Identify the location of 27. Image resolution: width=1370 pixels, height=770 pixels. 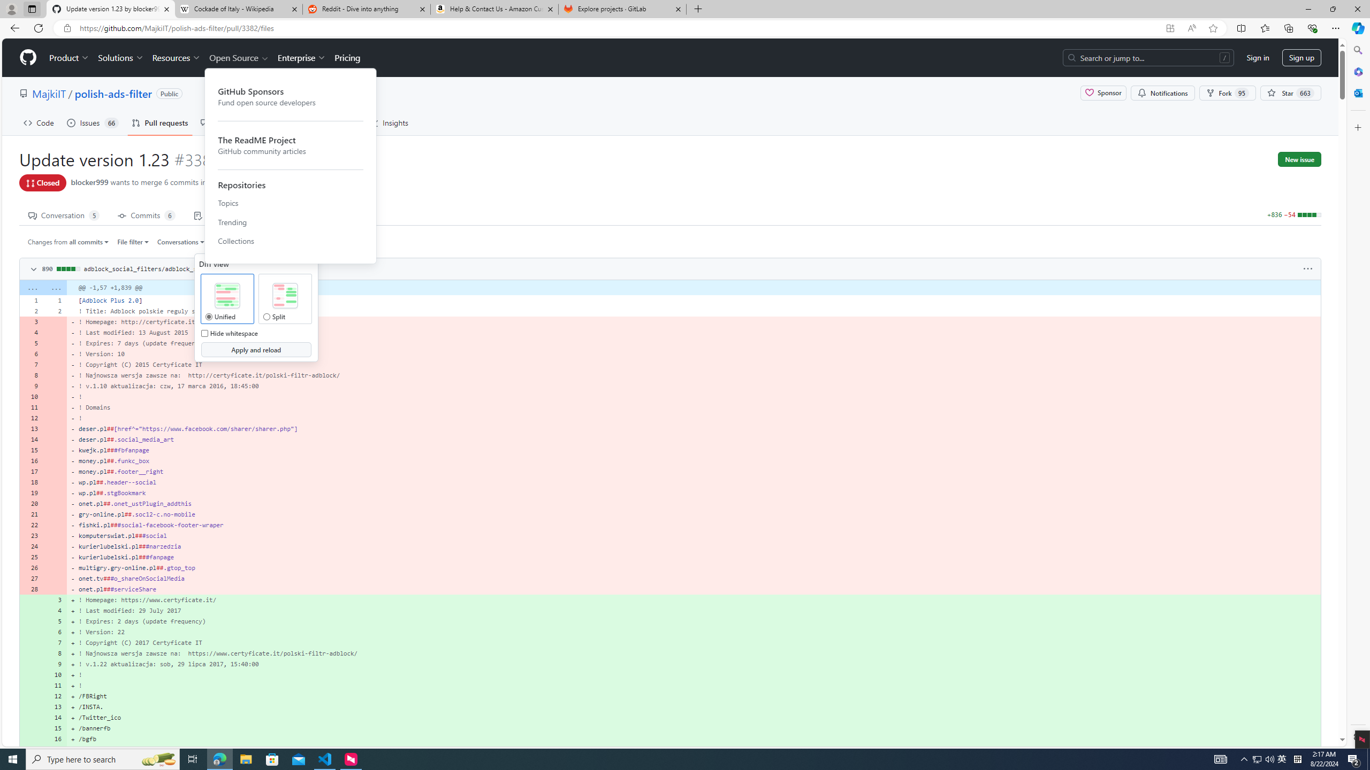
(31, 578).